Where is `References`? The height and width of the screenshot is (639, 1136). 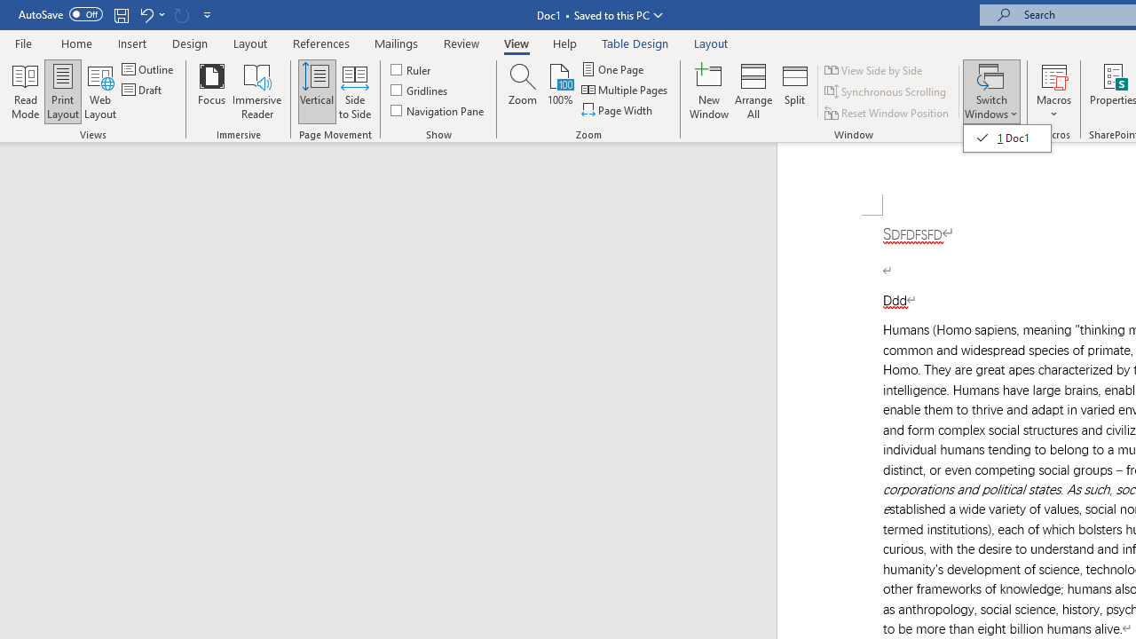
References is located at coordinates (321, 43).